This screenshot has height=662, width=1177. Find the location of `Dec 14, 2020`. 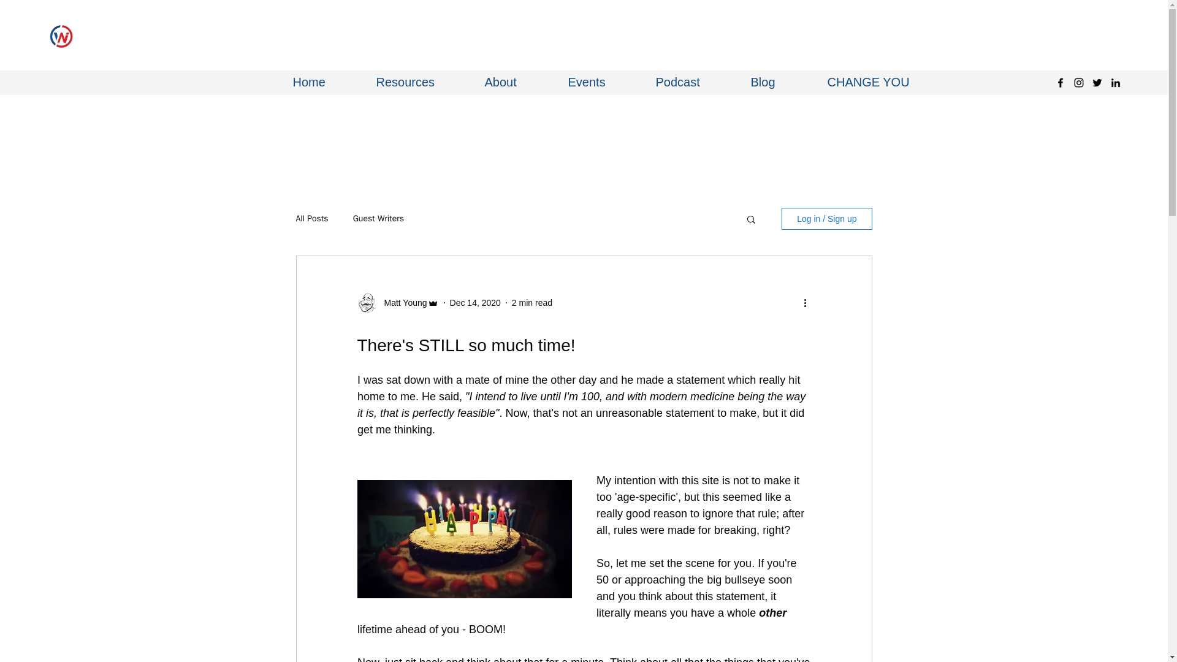

Dec 14, 2020 is located at coordinates (475, 303).